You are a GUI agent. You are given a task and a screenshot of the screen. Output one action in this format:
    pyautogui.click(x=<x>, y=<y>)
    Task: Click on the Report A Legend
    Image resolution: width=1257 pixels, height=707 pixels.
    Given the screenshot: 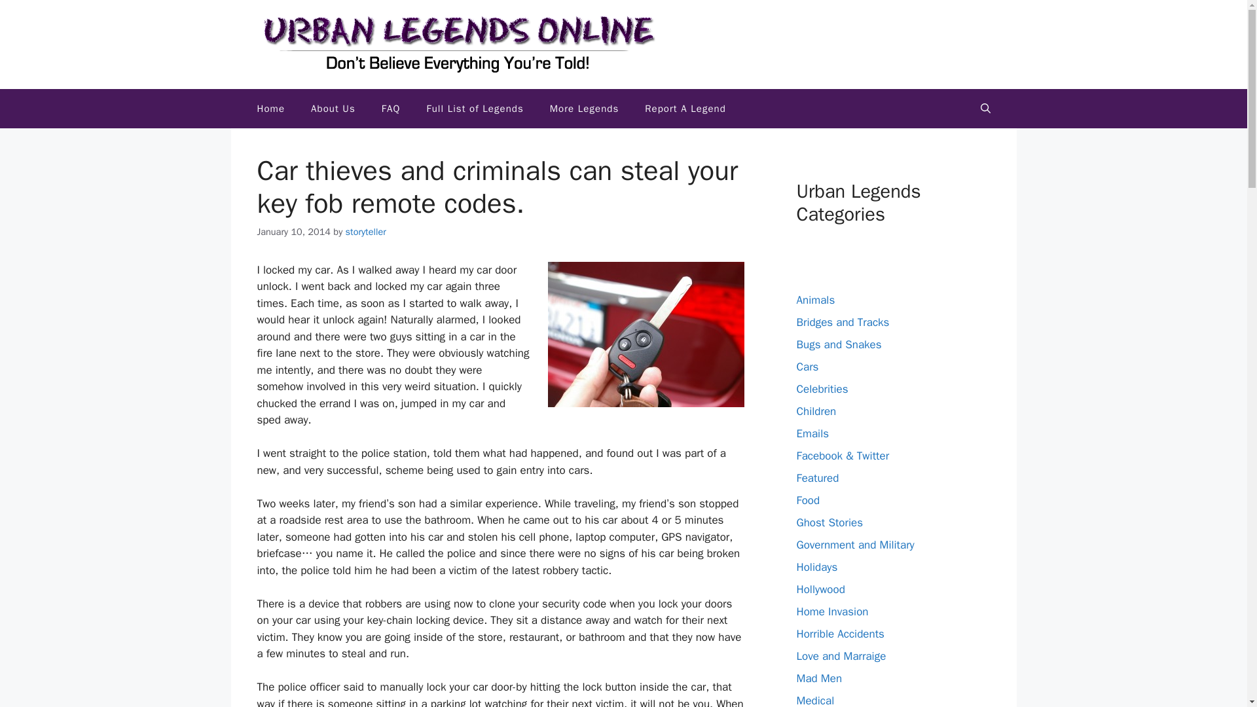 What is the action you would take?
    pyautogui.click(x=685, y=109)
    